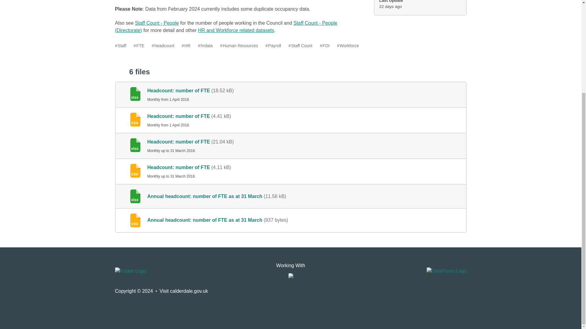 The width and height of the screenshot is (586, 329). I want to click on DataPress Data Catalogue, so click(446, 271).